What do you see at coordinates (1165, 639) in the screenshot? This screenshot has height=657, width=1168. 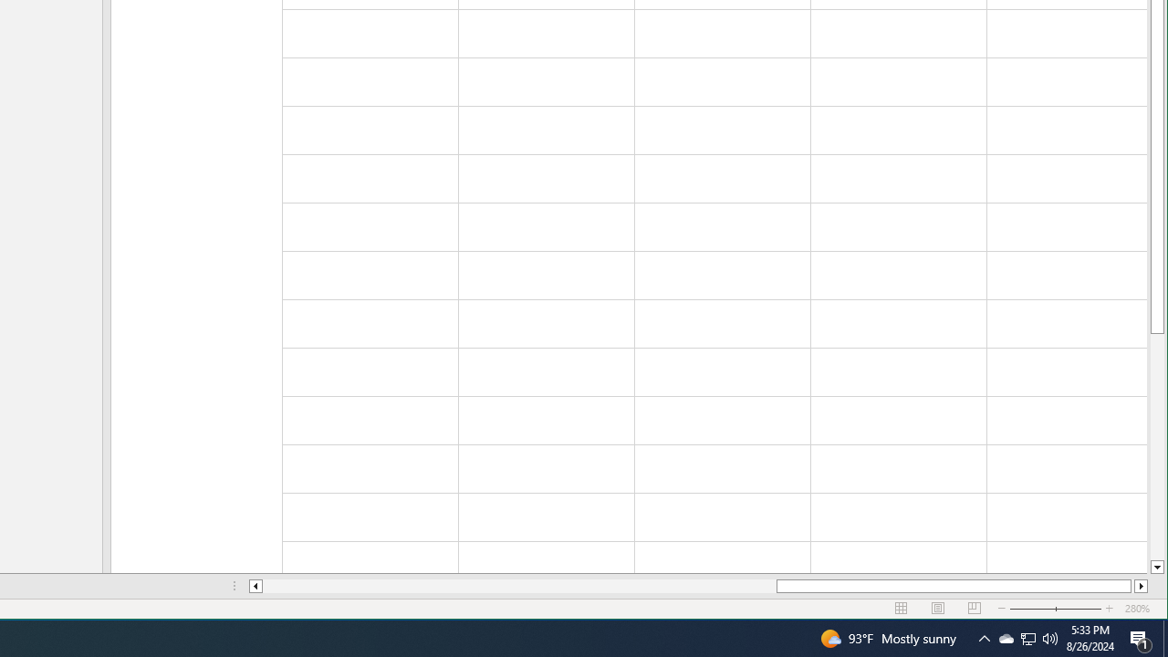 I see `Show desktop` at bounding box center [1165, 639].